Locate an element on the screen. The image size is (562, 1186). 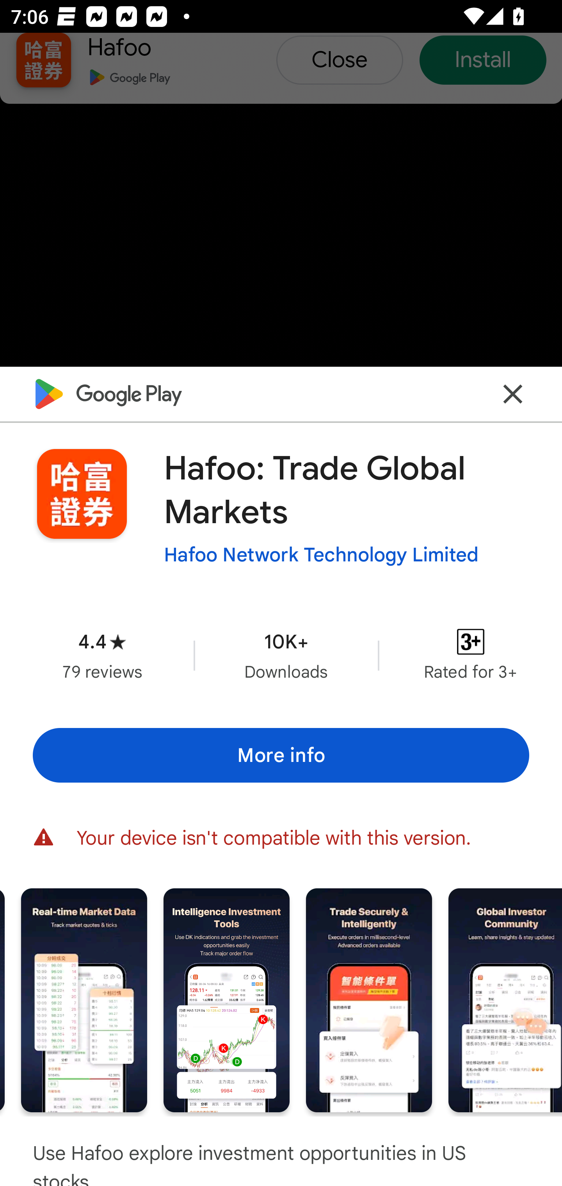
Screenshot "5" of "8" is located at coordinates (226, 1000).